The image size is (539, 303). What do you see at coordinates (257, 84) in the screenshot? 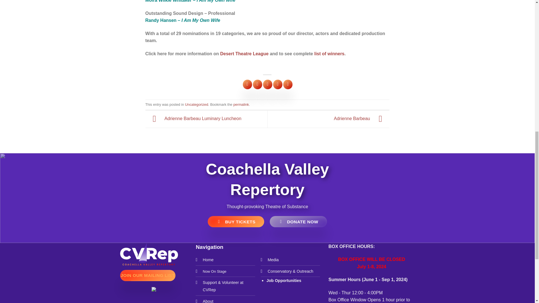
I see `Share on Twitter` at bounding box center [257, 84].